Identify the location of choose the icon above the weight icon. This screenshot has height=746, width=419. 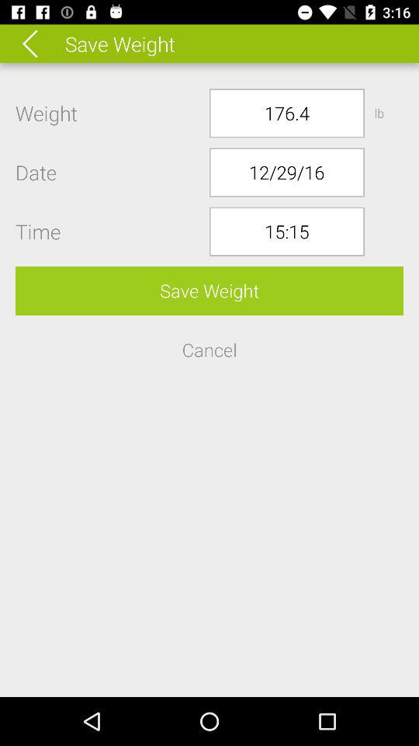
(40, 44).